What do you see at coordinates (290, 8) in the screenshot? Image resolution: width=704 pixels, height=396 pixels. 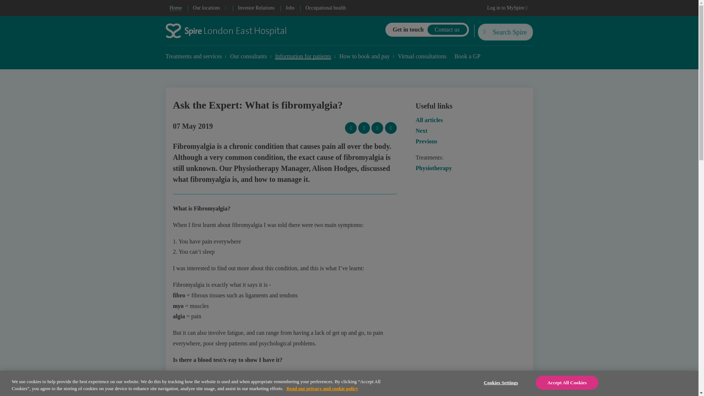 I see `Jobs` at bounding box center [290, 8].